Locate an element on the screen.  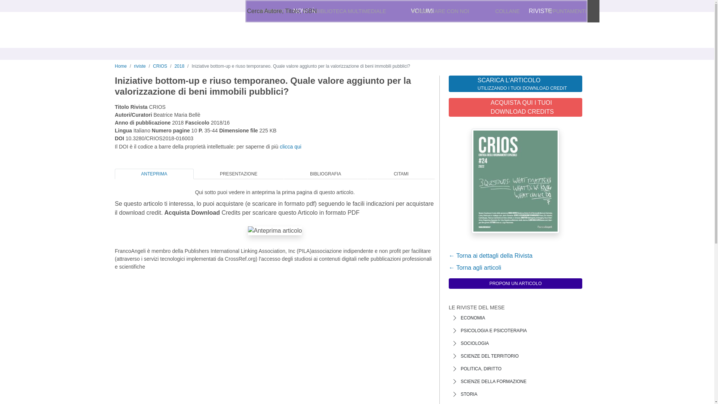
BIBLIOTECA MULTIMEDIALE is located at coordinates (351, 11).